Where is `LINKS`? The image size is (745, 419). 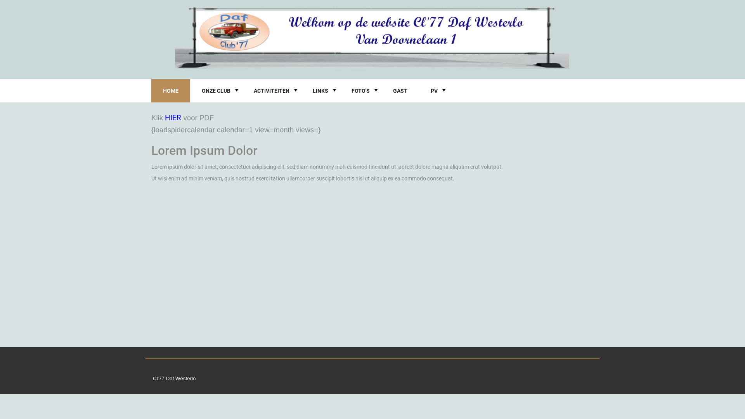 LINKS is located at coordinates (321, 91).